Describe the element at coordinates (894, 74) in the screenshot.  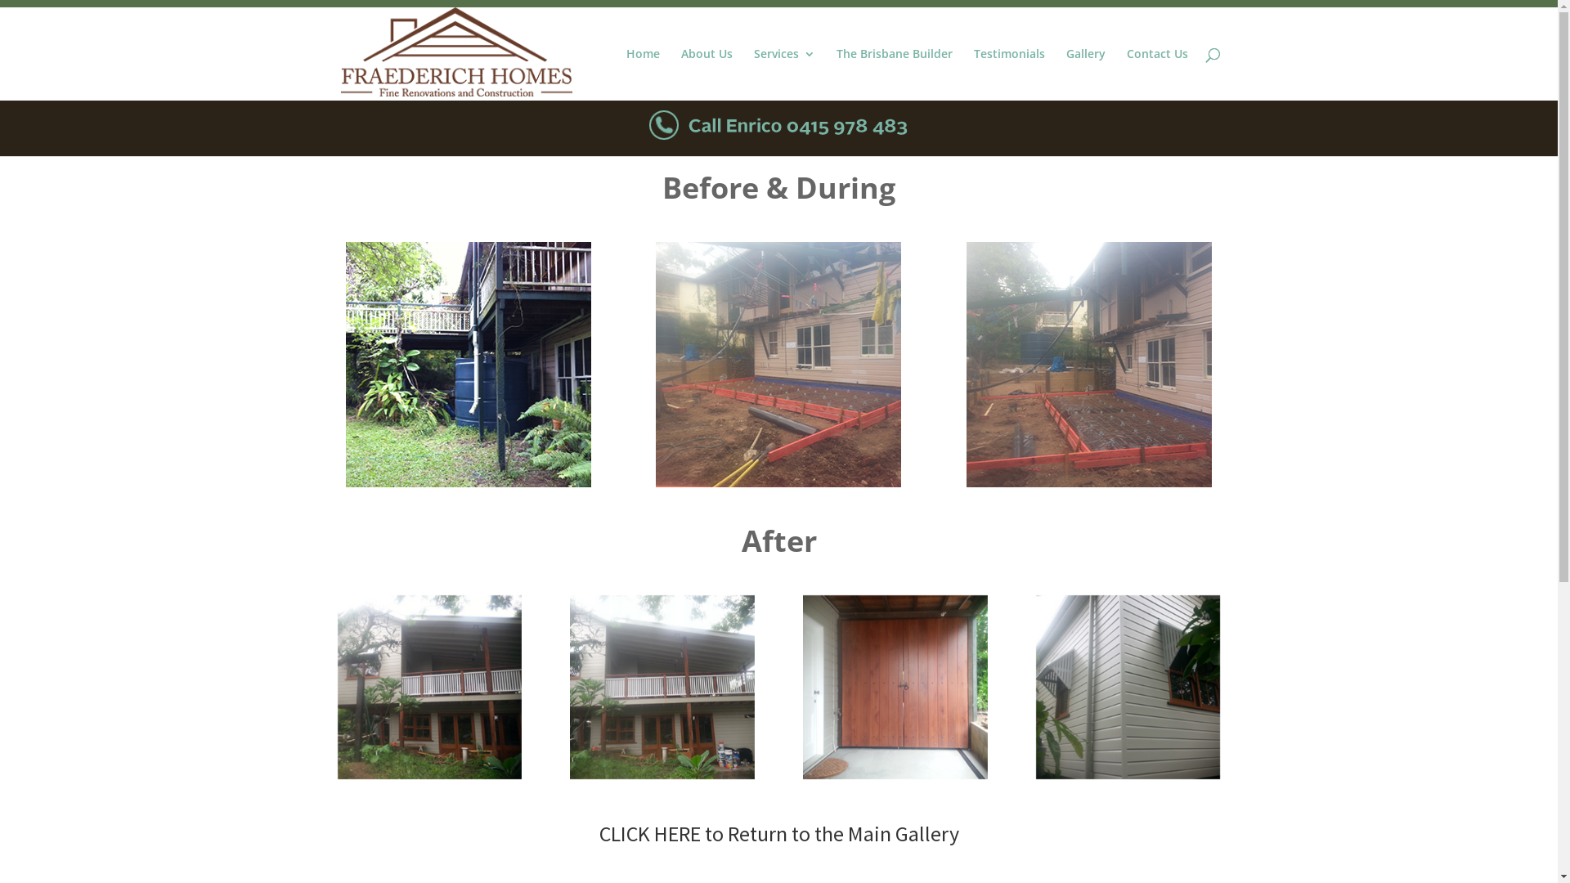
I see `The Brisbane Builder` at that location.